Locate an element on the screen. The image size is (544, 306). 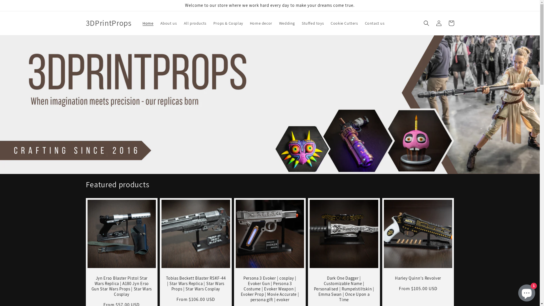
Log in is located at coordinates (439, 23).